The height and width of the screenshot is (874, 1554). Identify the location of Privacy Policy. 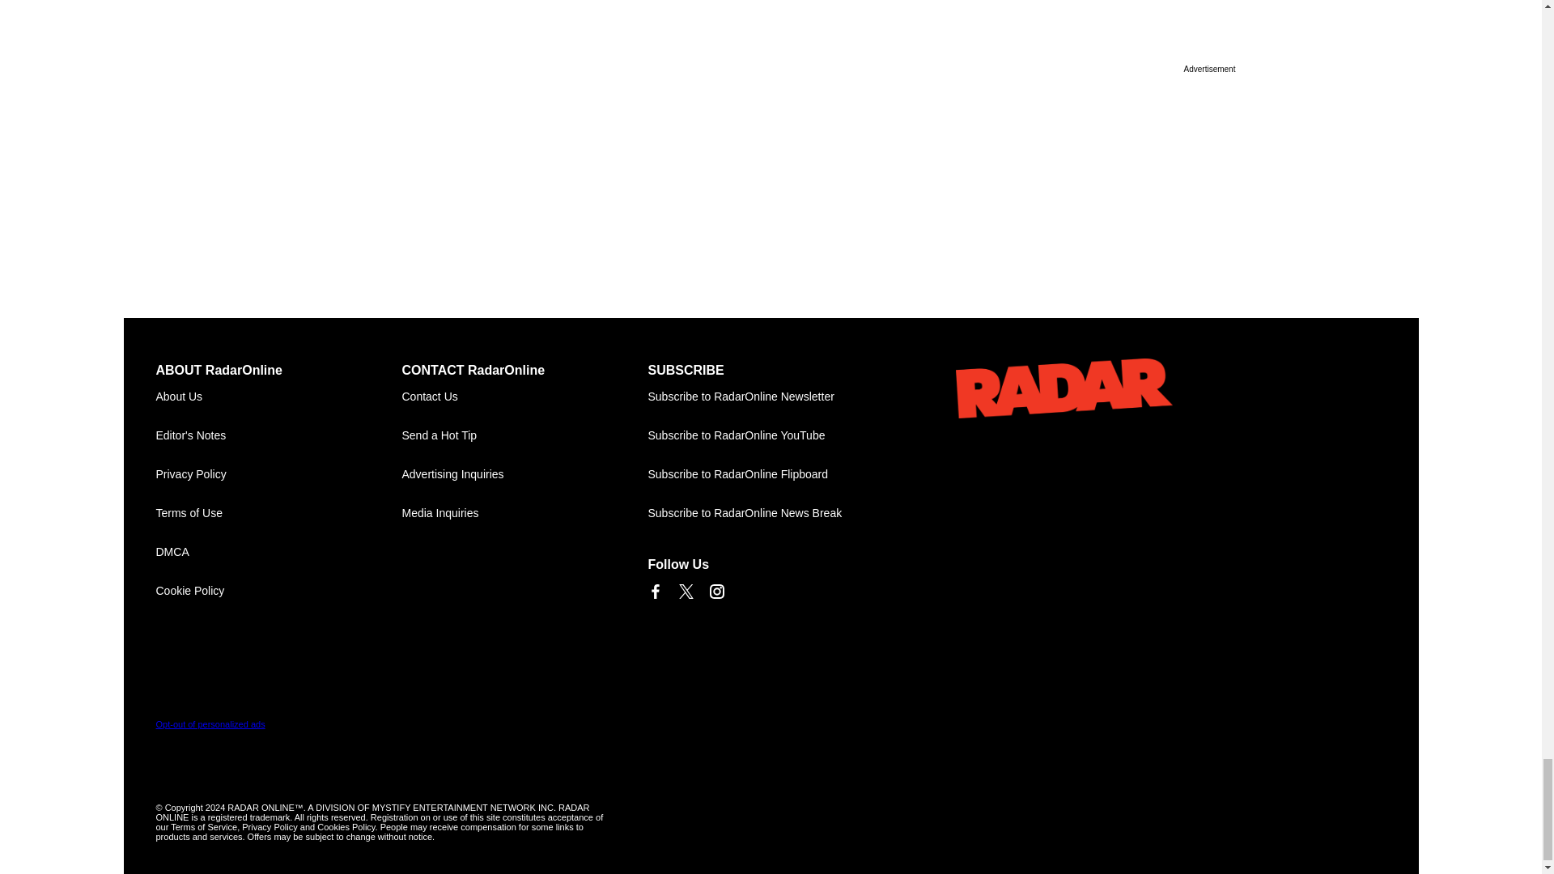
(278, 474).